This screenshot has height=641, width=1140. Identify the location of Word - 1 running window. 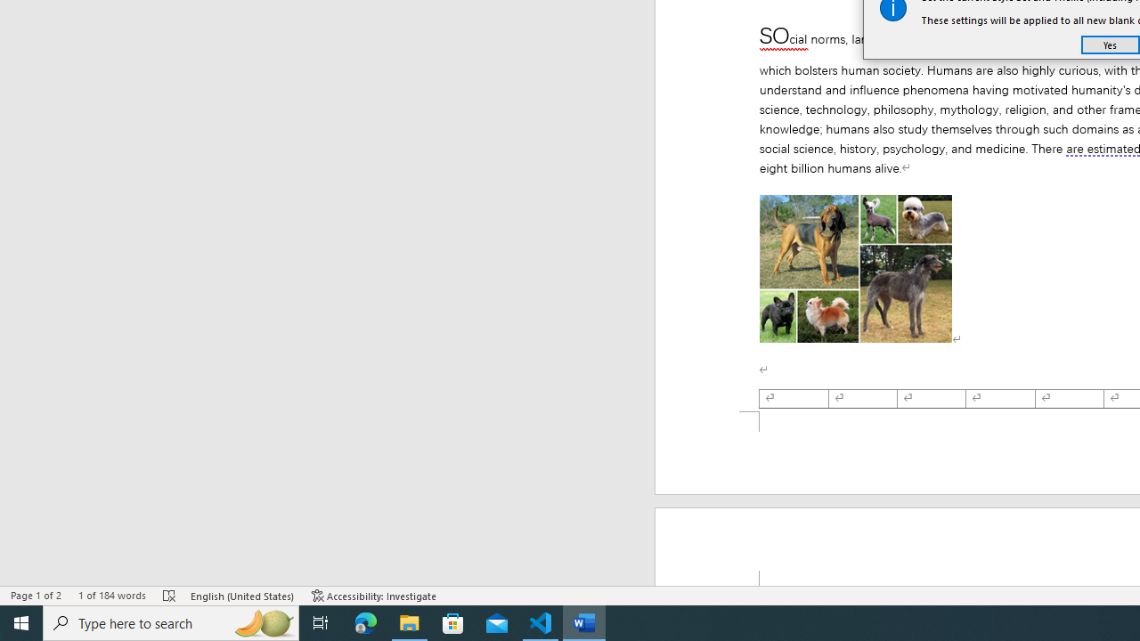
(584, 623).